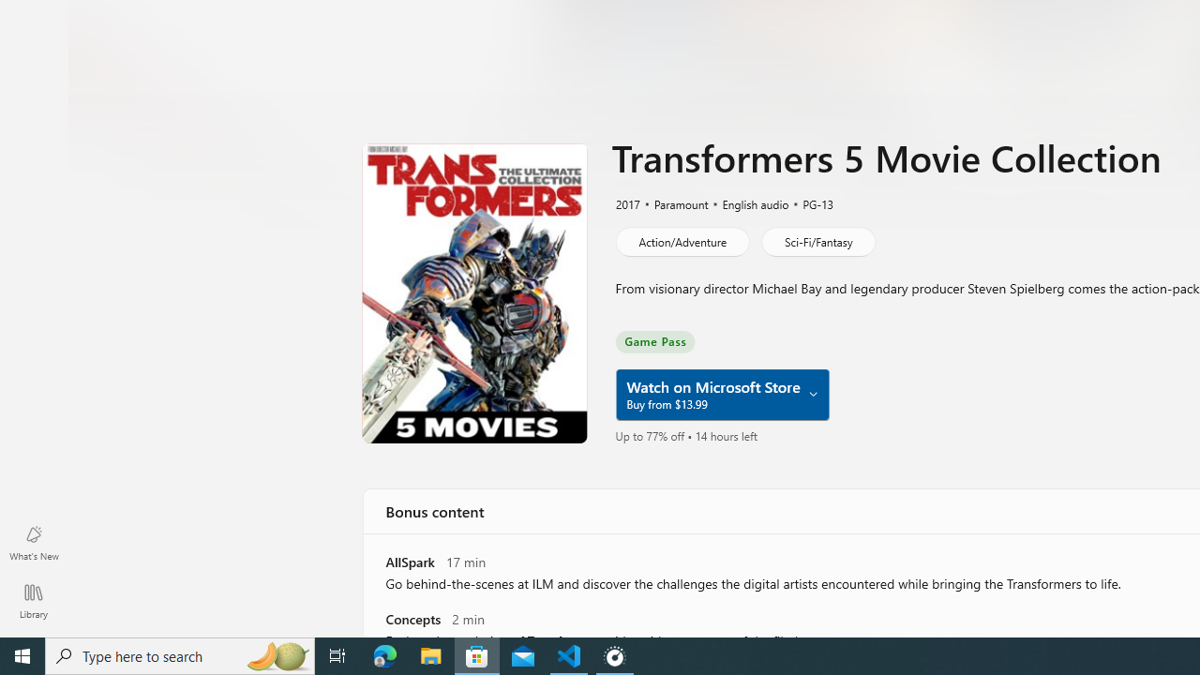 This screenshot has height=675, width=1200. What do you see at coordinates (681, 242) in the screenshot?
I see `Action/Adventure` at bounding box center [681, 242].